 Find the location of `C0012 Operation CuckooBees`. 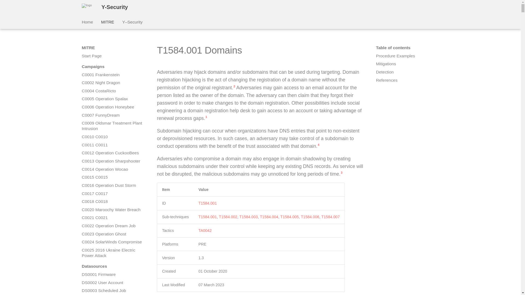

C0012 Operation CuckooBees is located at coordinates (113, 153).